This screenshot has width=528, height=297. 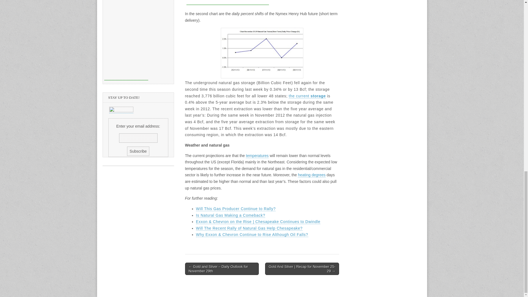 I want to click on temperatures, so click(x=257, y=156).